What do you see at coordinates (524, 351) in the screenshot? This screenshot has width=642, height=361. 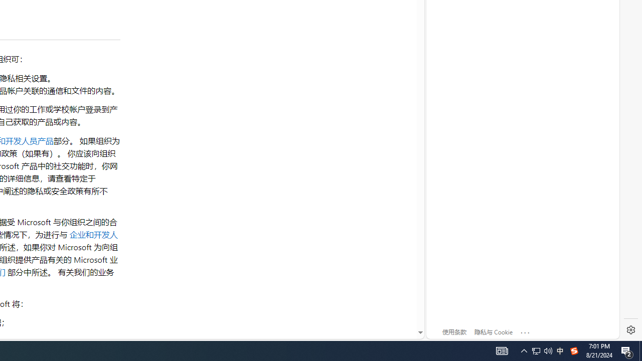 I see `Notification Chevron` at bounding box center [524, 351].